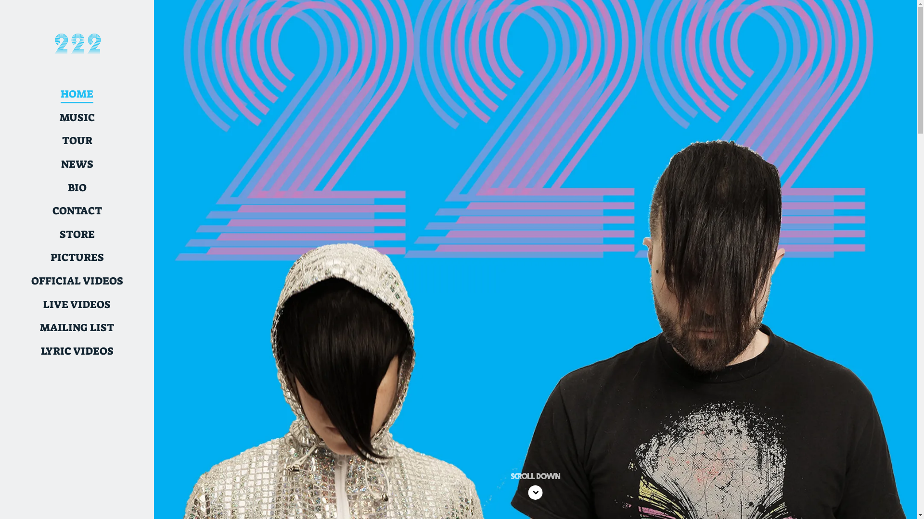  I want to click on OFFICIAL VIDEOS, so click(77, 282).